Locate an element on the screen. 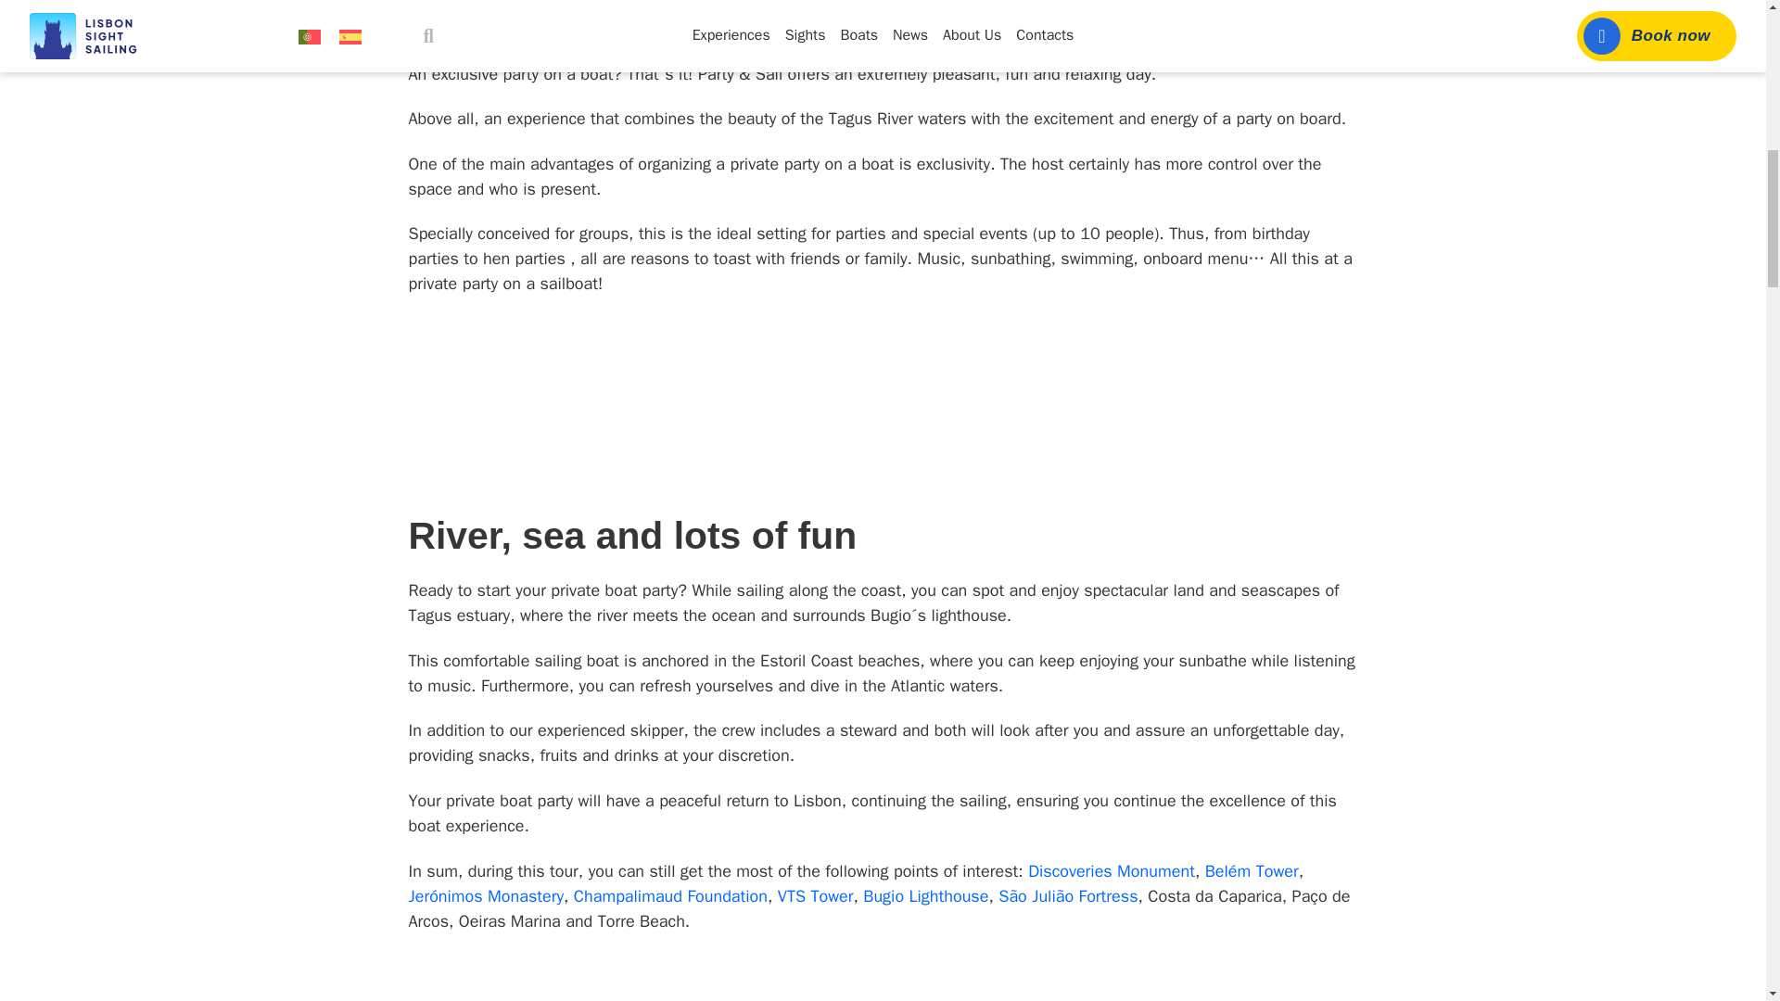 Image resolution: width=1780 pixels, height=1001 pixels. FareHarbor is located at coordinates (549, 400).